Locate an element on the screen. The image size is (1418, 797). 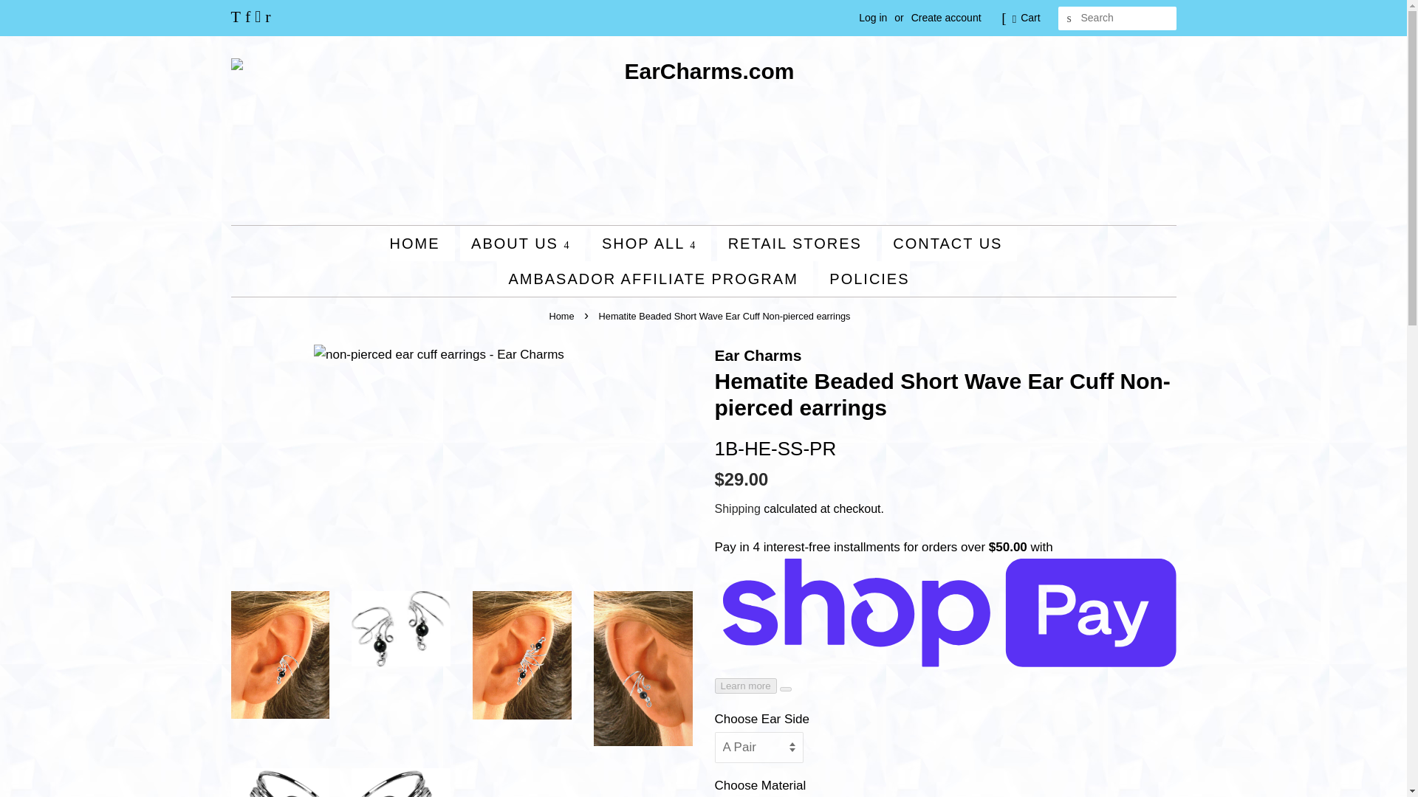
Cart is located at coordinates (1030, 18).